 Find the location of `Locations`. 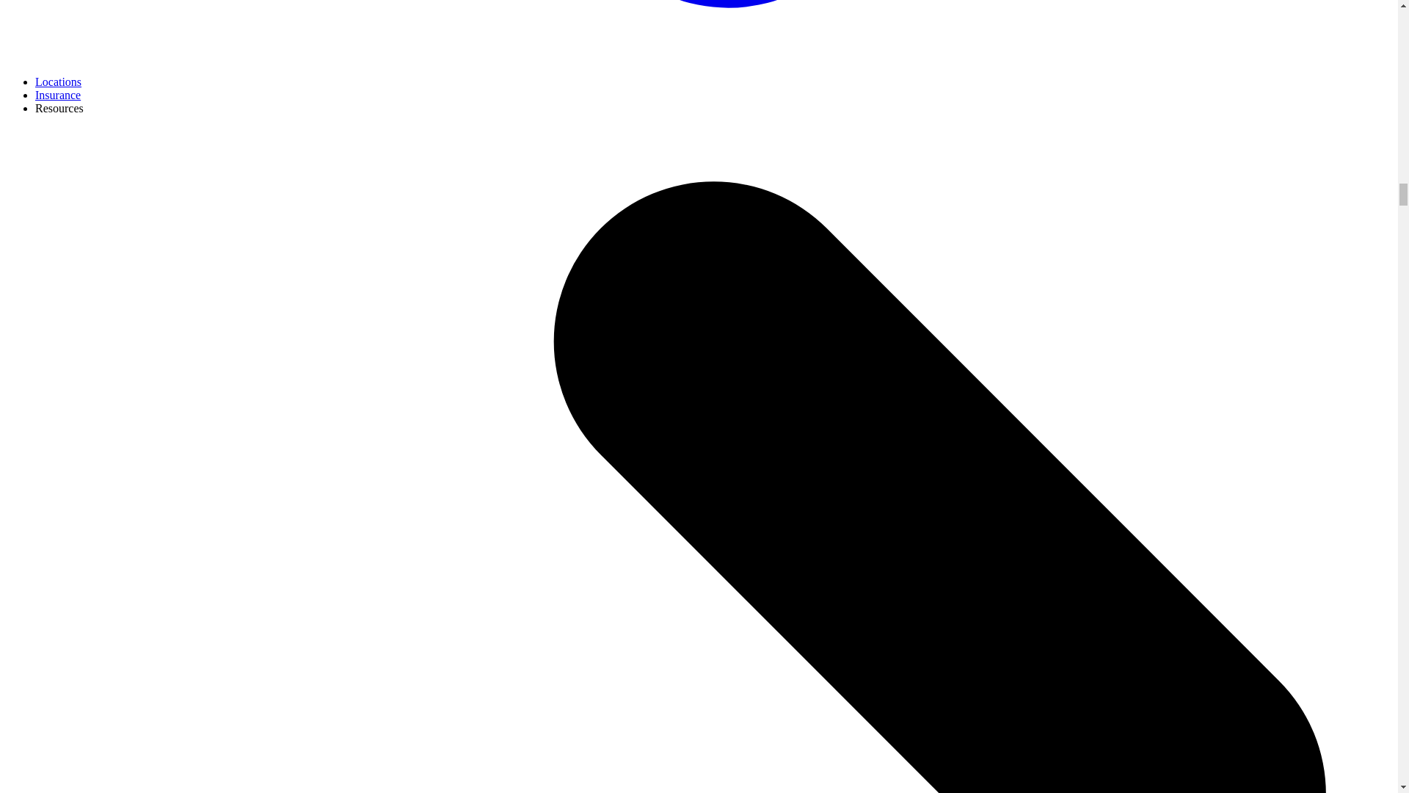

Locations is located at coordinates (59, 81).